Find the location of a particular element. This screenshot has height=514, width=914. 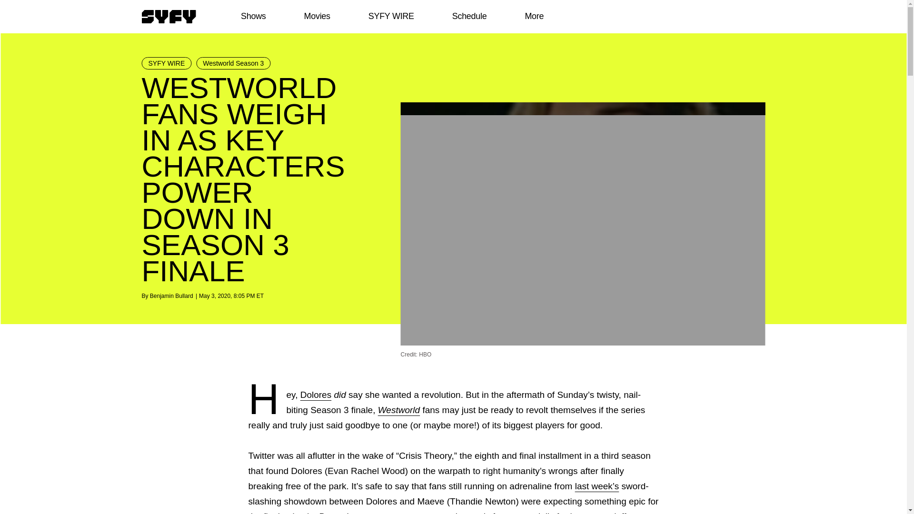

Westworld is located at coordinates (399, 410).